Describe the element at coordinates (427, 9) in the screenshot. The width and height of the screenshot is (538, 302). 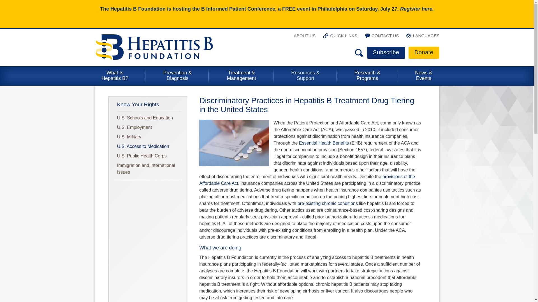
I see `here` at that location.